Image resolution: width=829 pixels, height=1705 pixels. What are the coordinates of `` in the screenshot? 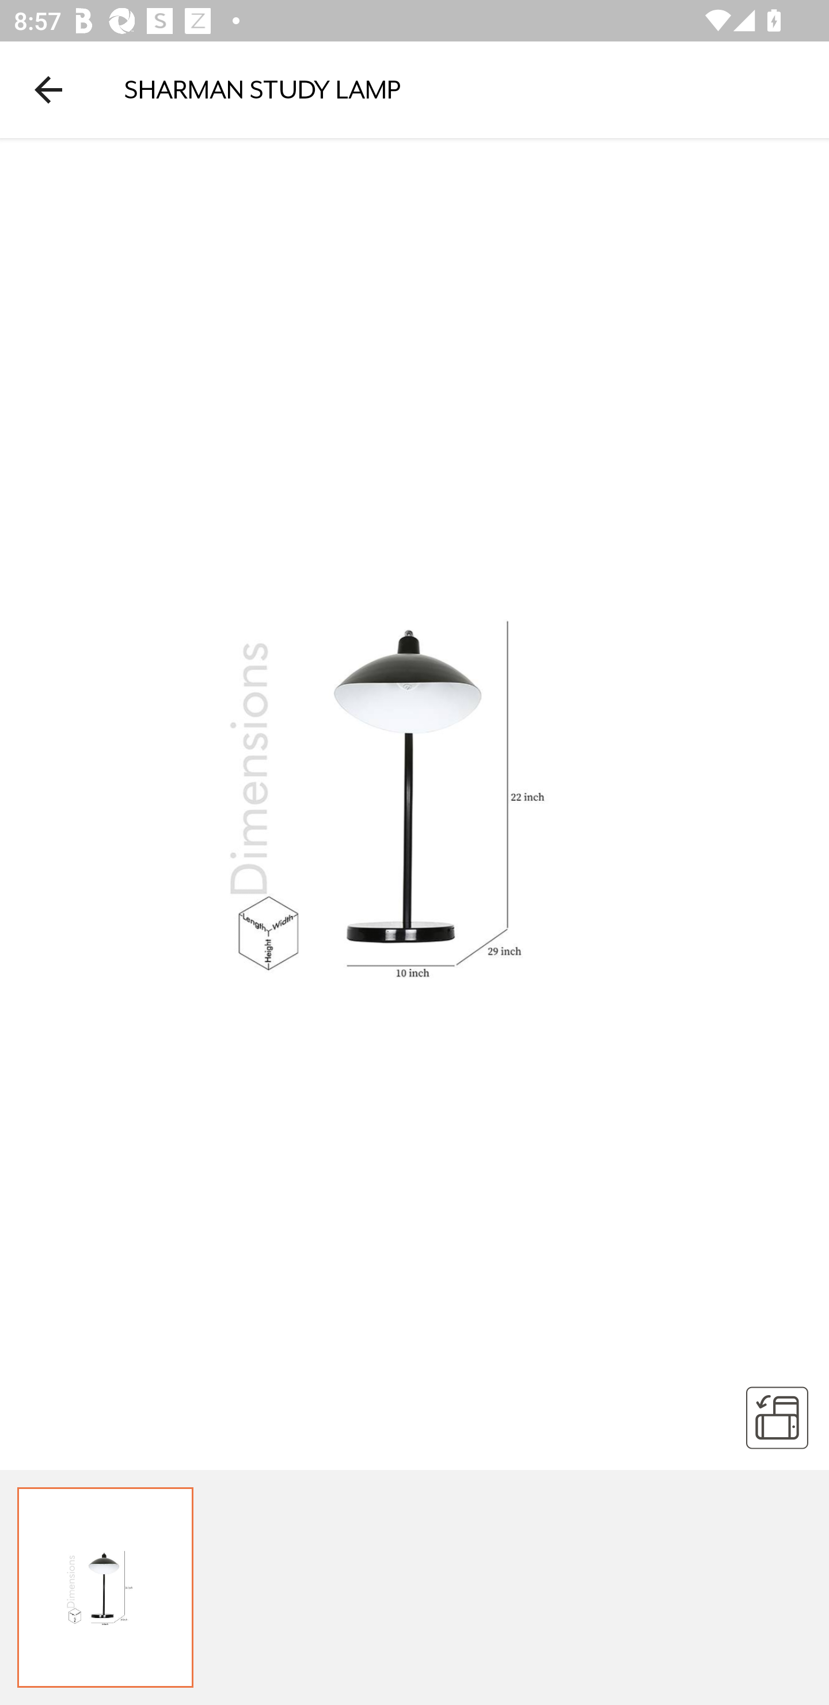 It's located at (777, 1417).